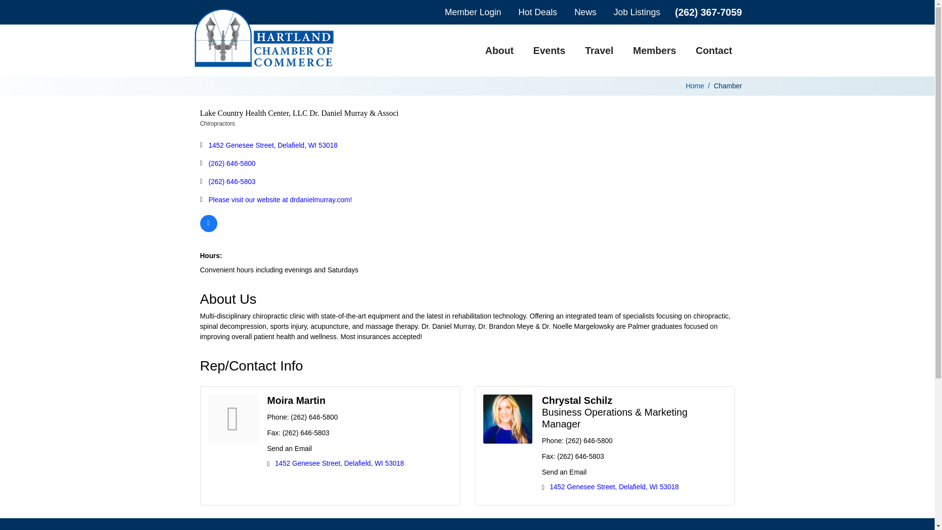 Image resolution: width=942 pixels, height=530 pixels. What do you see at coordinates (209, 230) in the screenshot?
I see `View on Facebook` at bounding box center [209, 230].